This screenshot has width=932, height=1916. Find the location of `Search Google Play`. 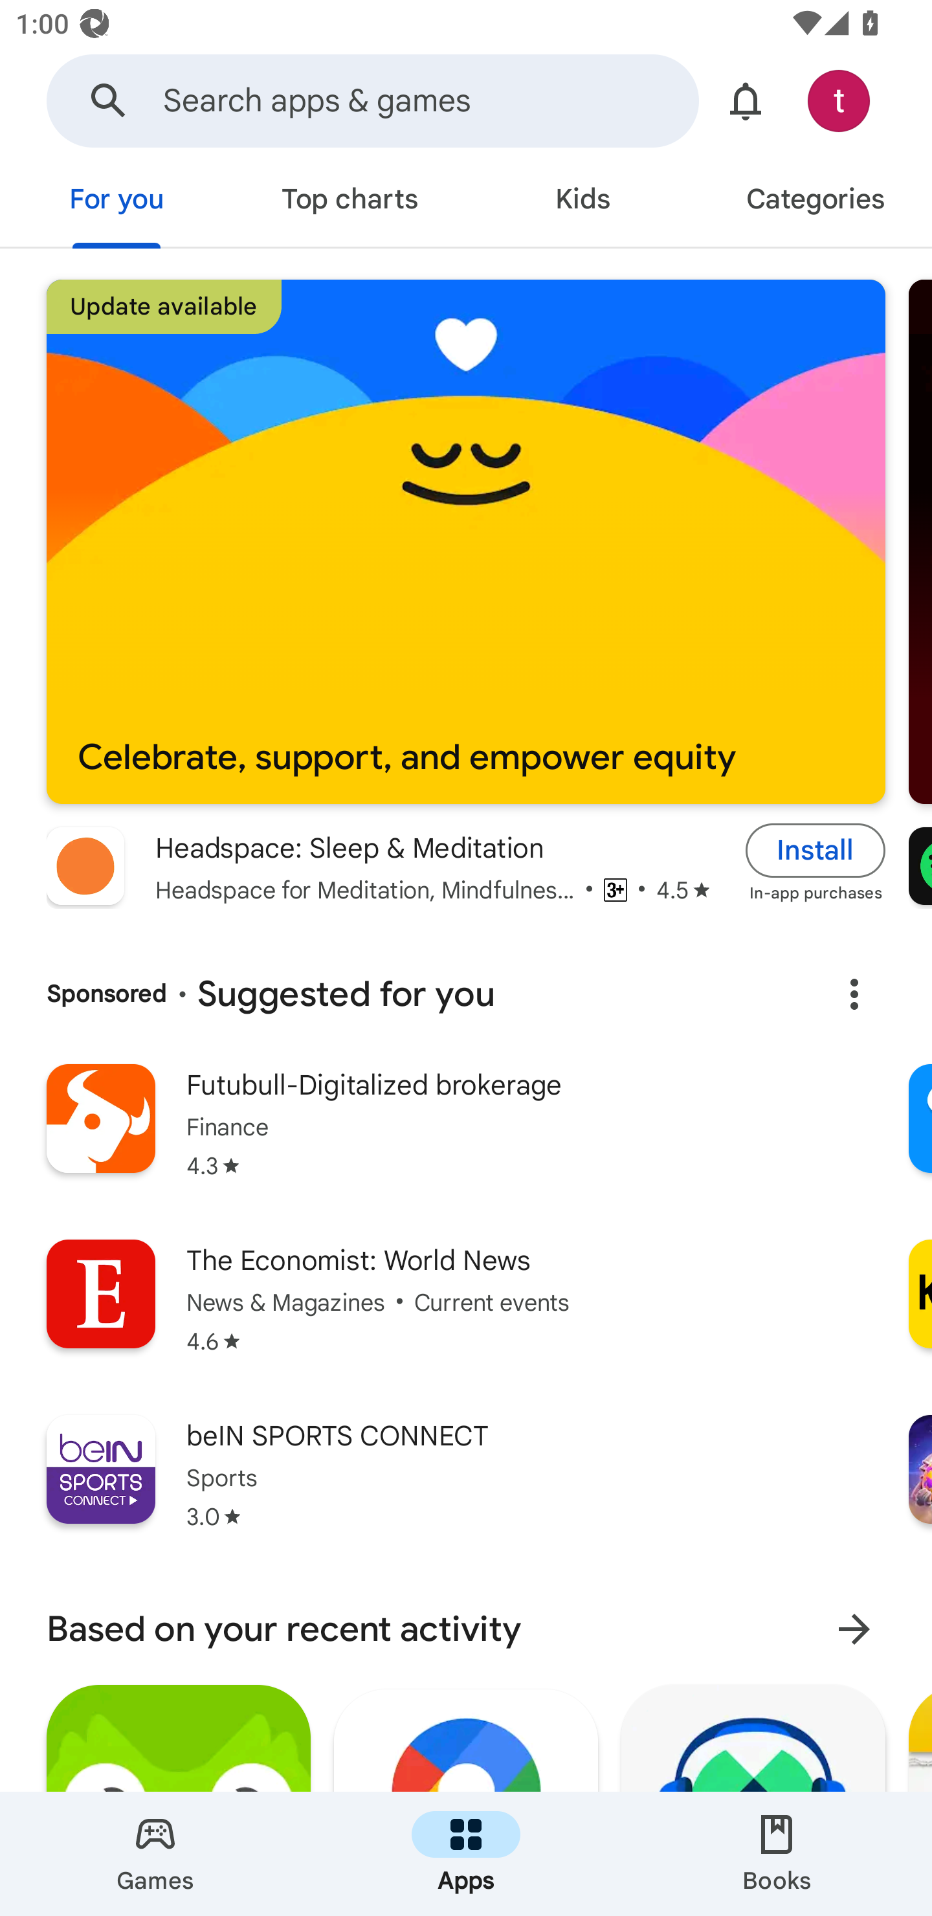

Search Google Play is located at coordinates (109, 100).